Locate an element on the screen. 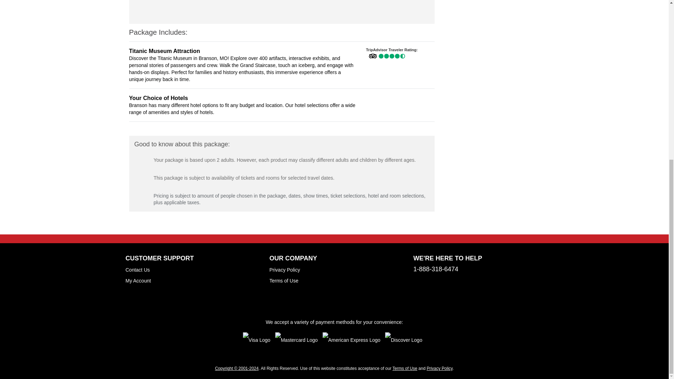 Image resolution: width=674 pixels, height=379 pixels. Contact Us is located at coordinates (138, 270).